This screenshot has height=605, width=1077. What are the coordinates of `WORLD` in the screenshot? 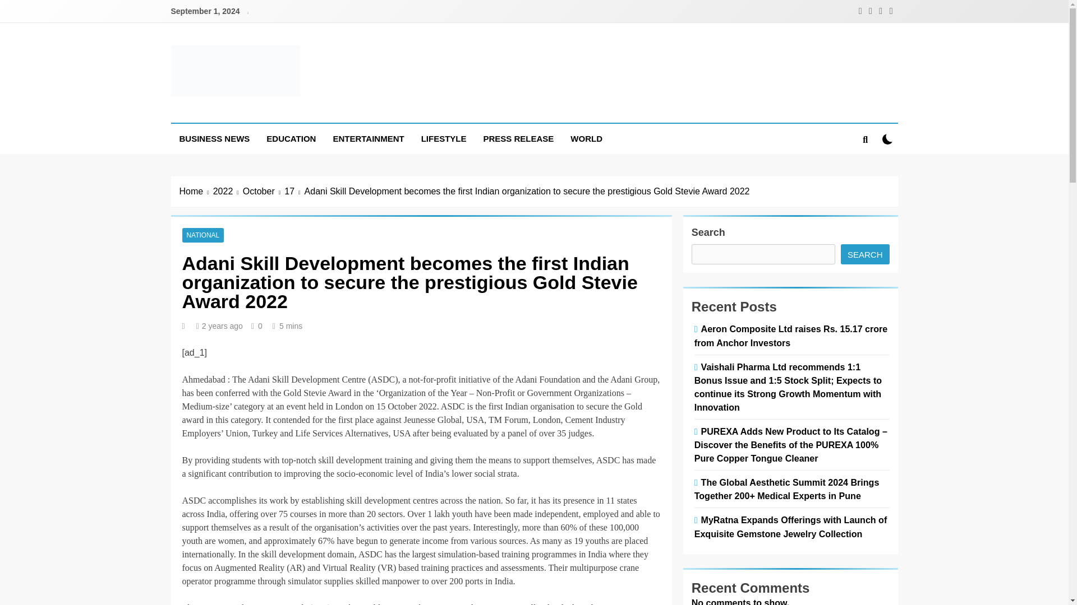 It's located at (586, 139).